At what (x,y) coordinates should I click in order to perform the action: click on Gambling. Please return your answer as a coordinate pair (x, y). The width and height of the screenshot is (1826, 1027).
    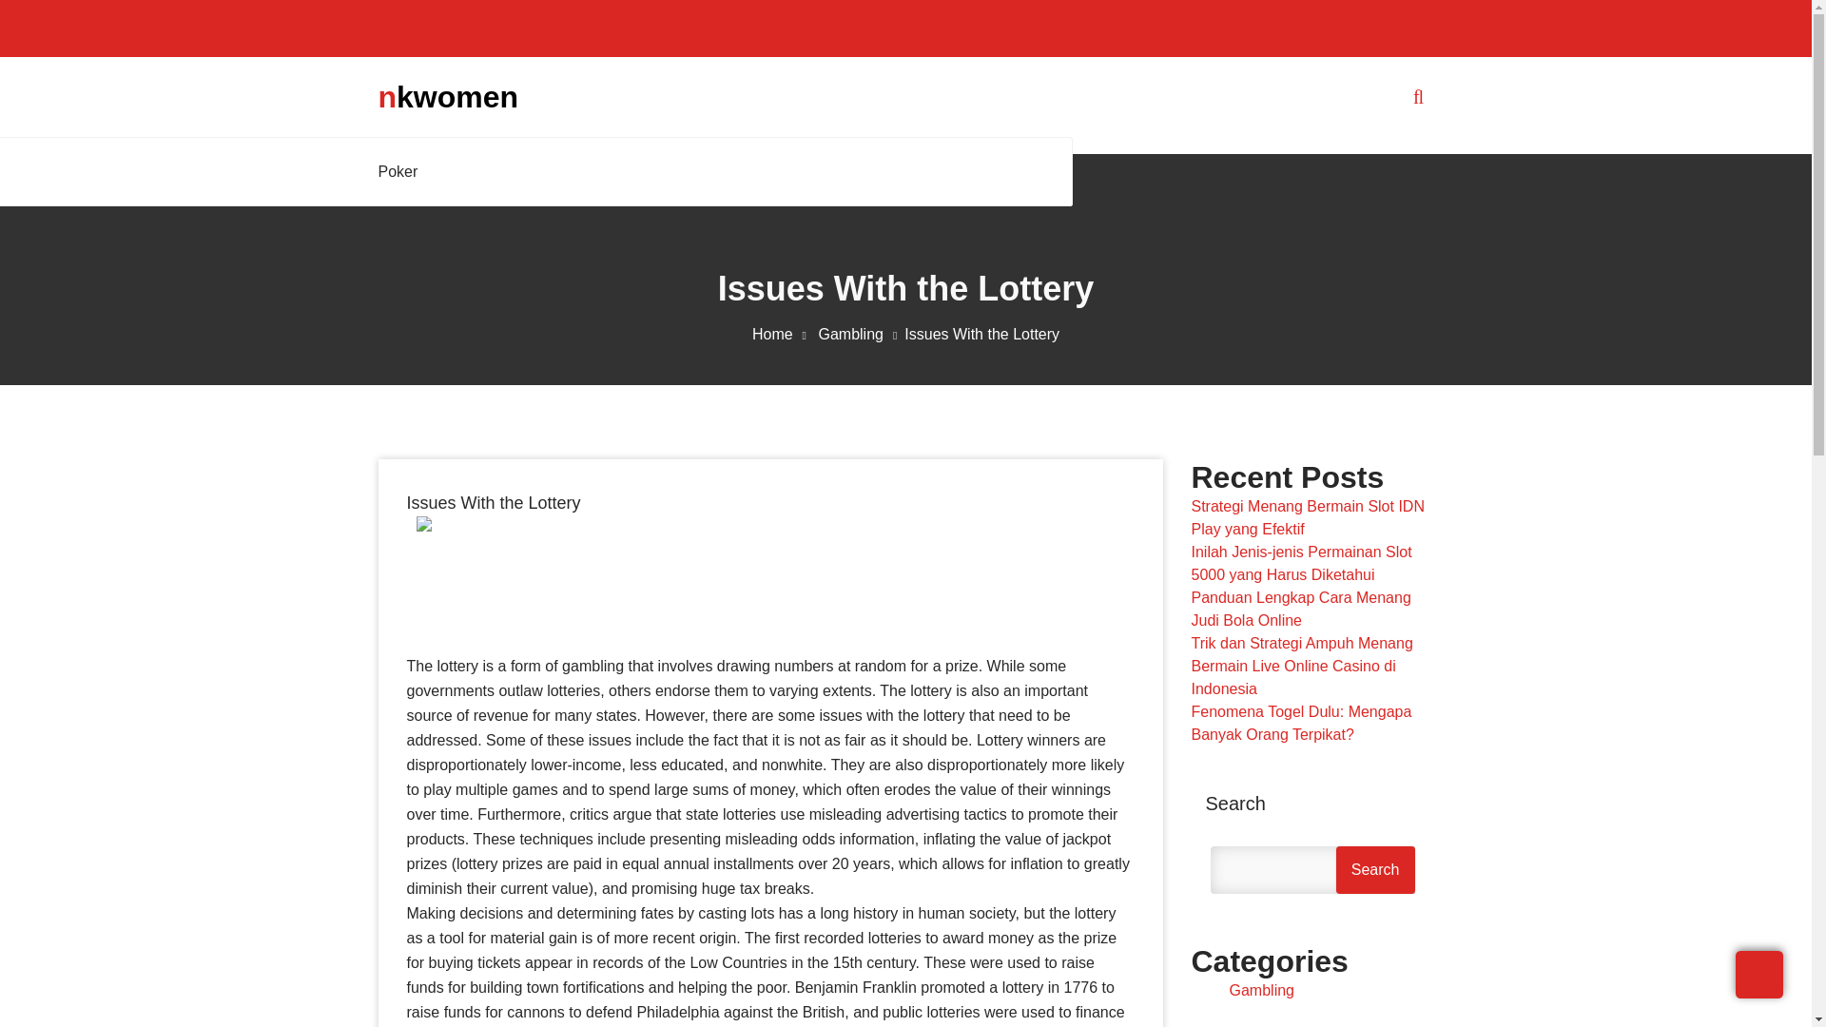
    Looking at the image, I should click on (1261, 989).